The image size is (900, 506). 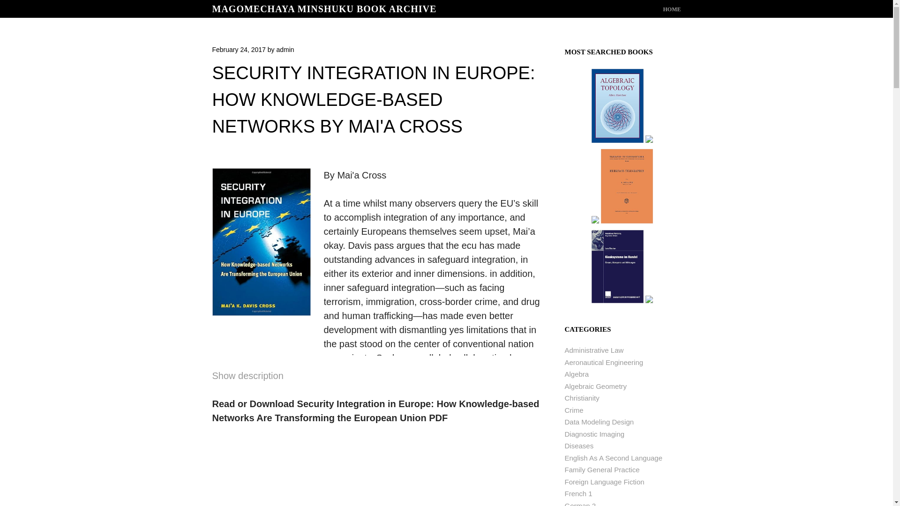 What do you see at coordinates (671, 9) in the screenshot?
I see `HOME` at bounding box center [671, 9].